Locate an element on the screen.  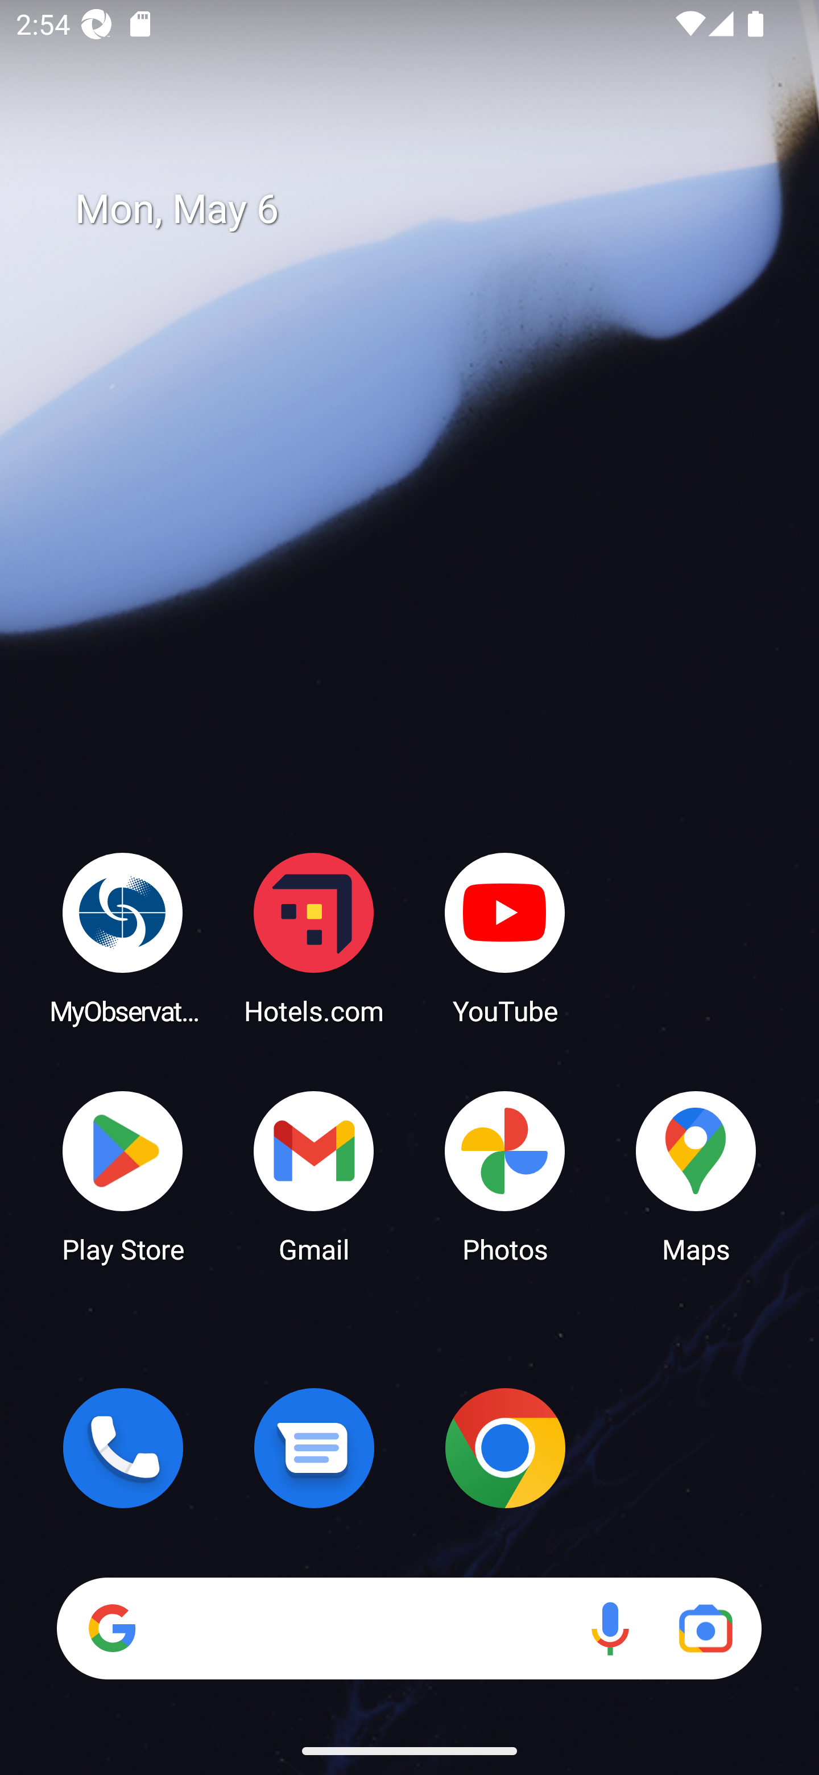
YouTube is located at coordinates (505, 938).